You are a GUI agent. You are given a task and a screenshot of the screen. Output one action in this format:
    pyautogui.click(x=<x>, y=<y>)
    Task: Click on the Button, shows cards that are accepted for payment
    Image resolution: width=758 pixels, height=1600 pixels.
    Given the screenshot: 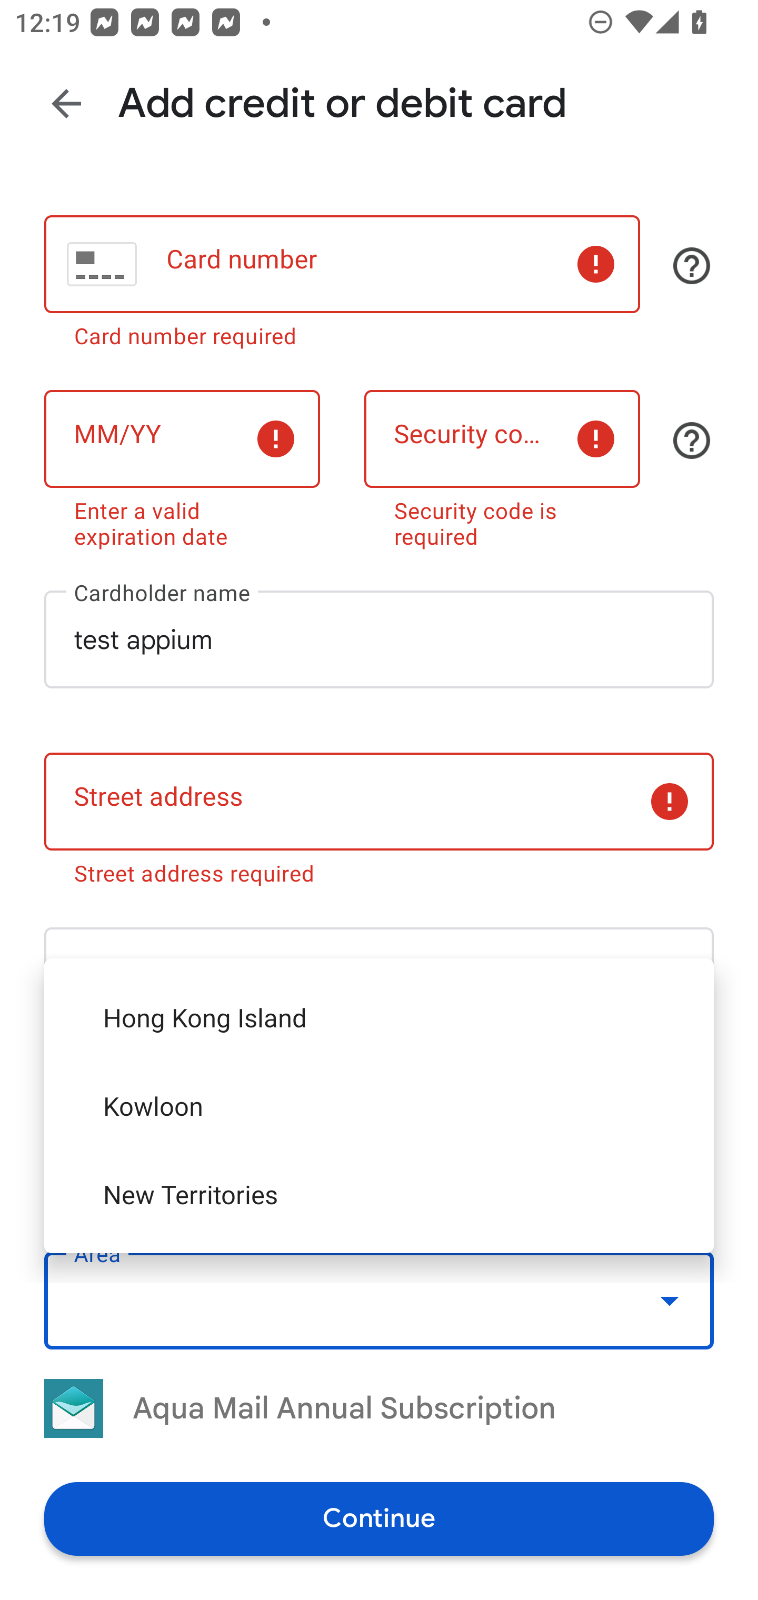 What is the action you would take?
    pyautogui.click(x=692, y=265)
    